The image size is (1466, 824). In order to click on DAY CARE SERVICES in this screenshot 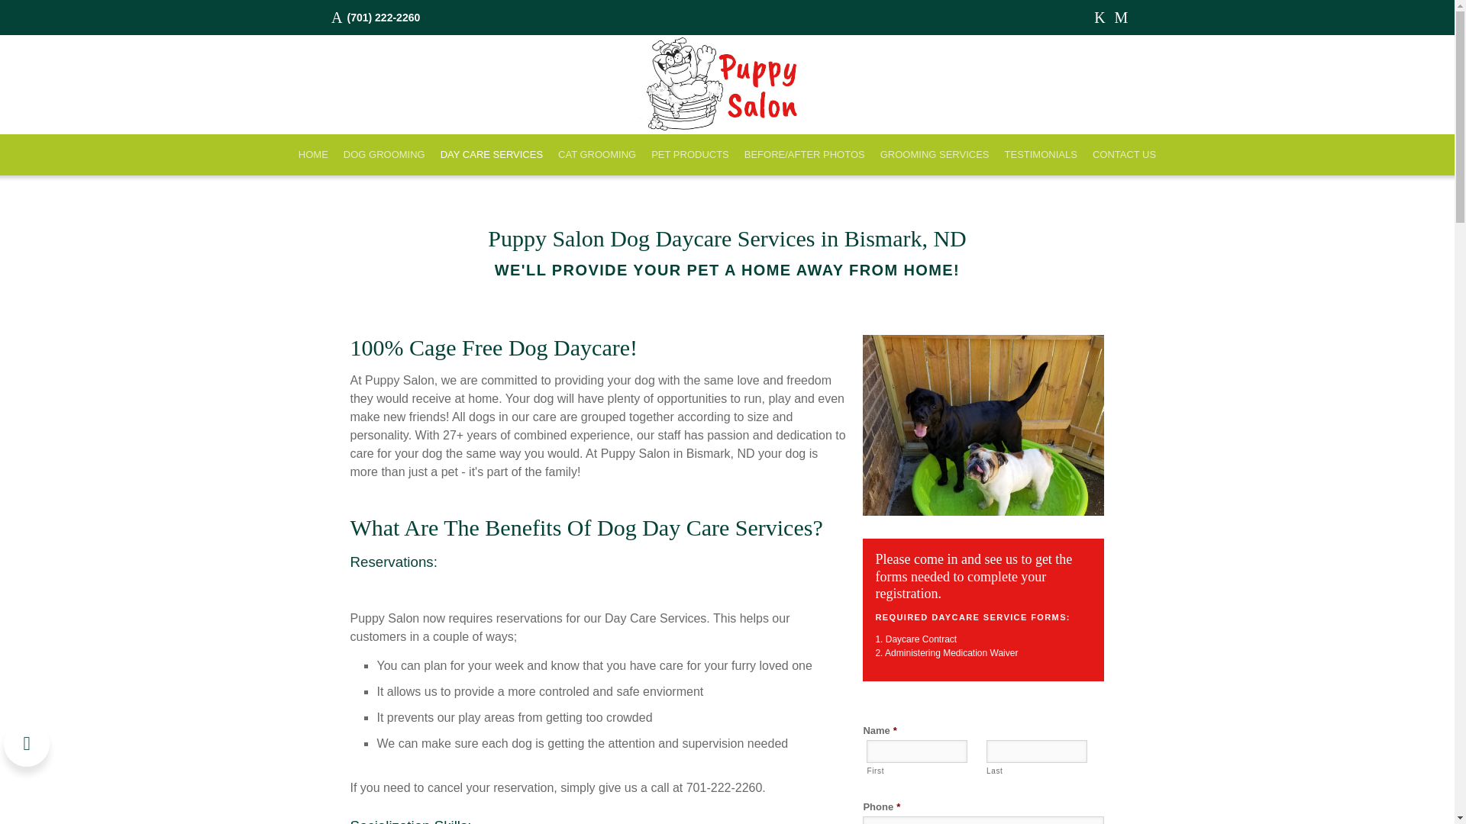, I will do `click(492, 154)`.